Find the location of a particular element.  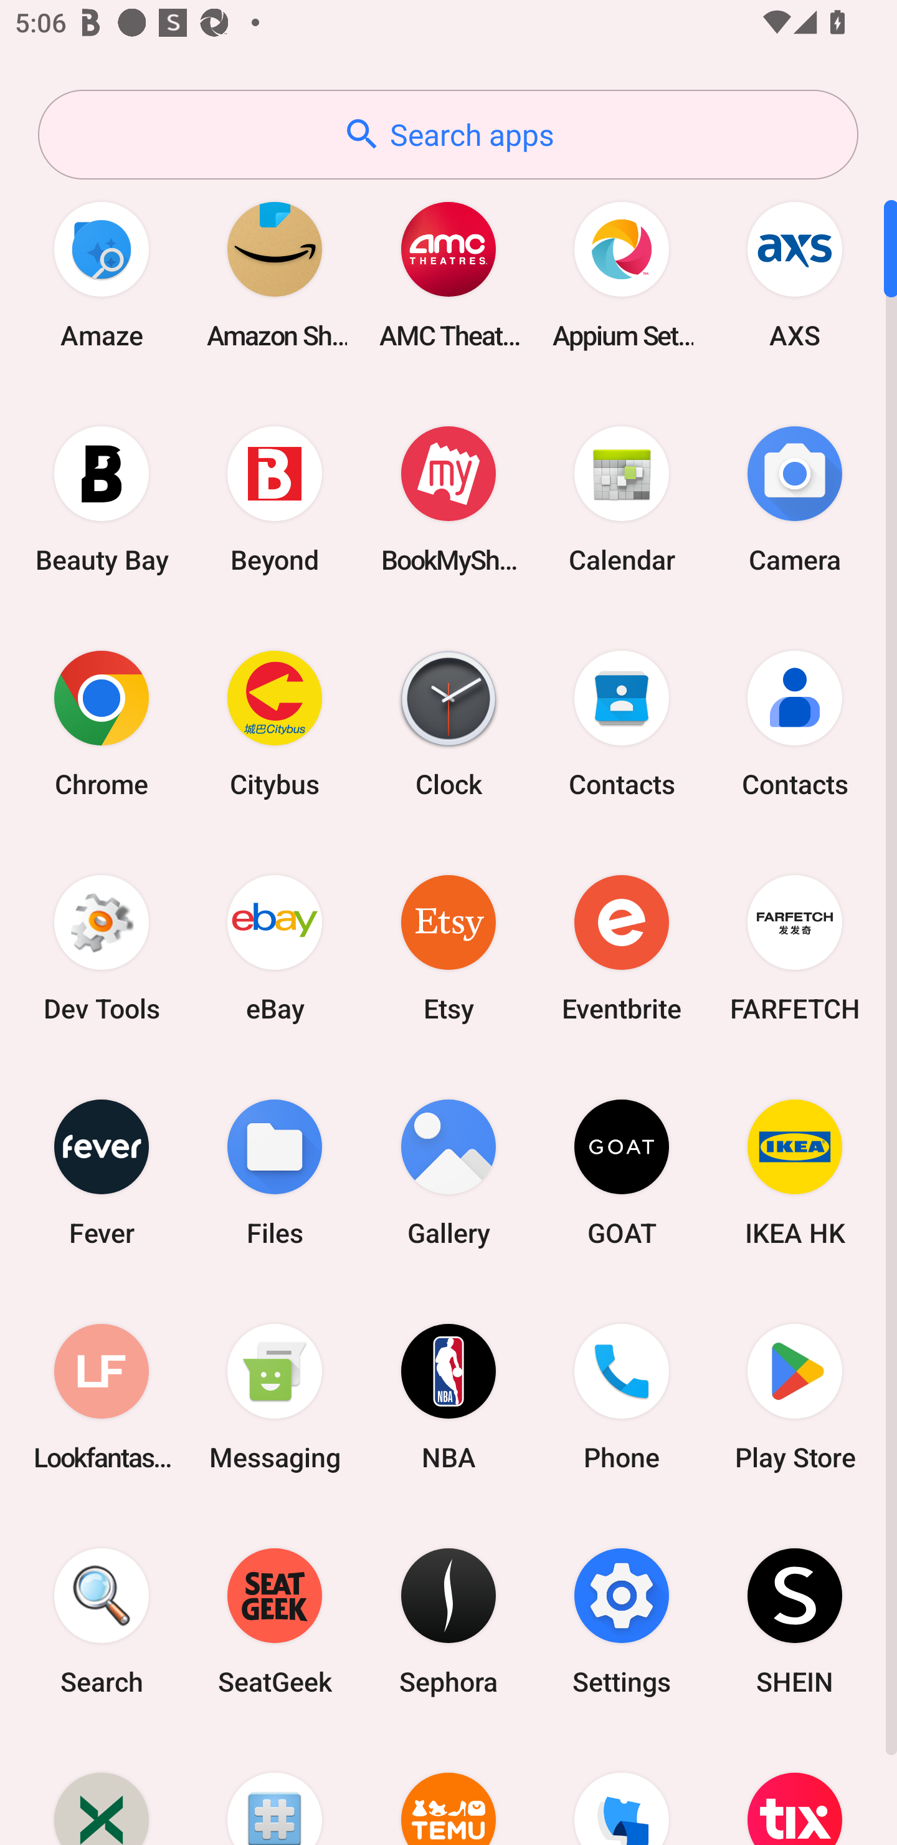

Etsy is located at coordinates (448, 947).